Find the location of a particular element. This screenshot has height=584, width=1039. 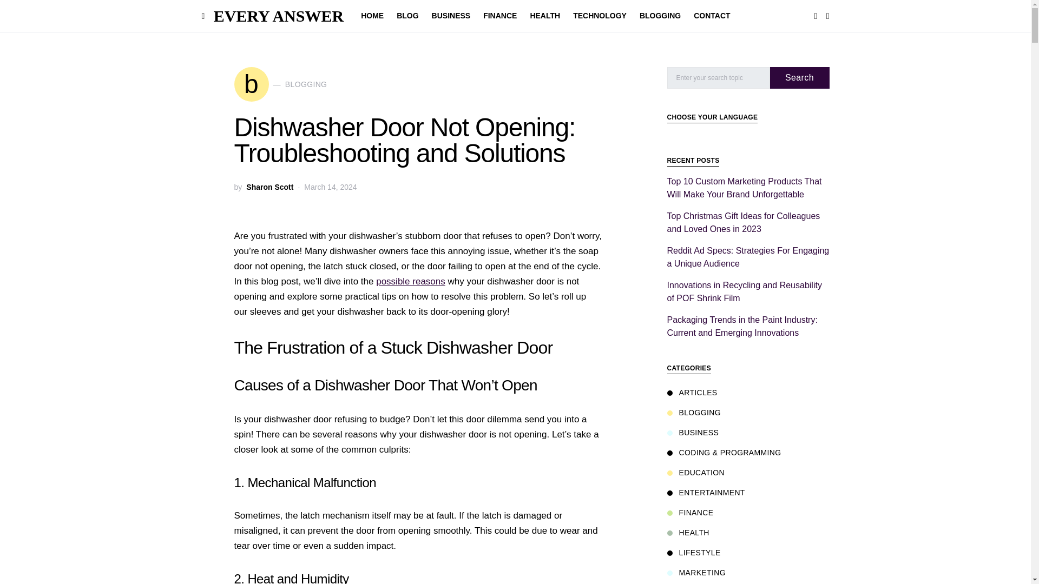

EVERY ANSWER is located at coordinates (708, 16).